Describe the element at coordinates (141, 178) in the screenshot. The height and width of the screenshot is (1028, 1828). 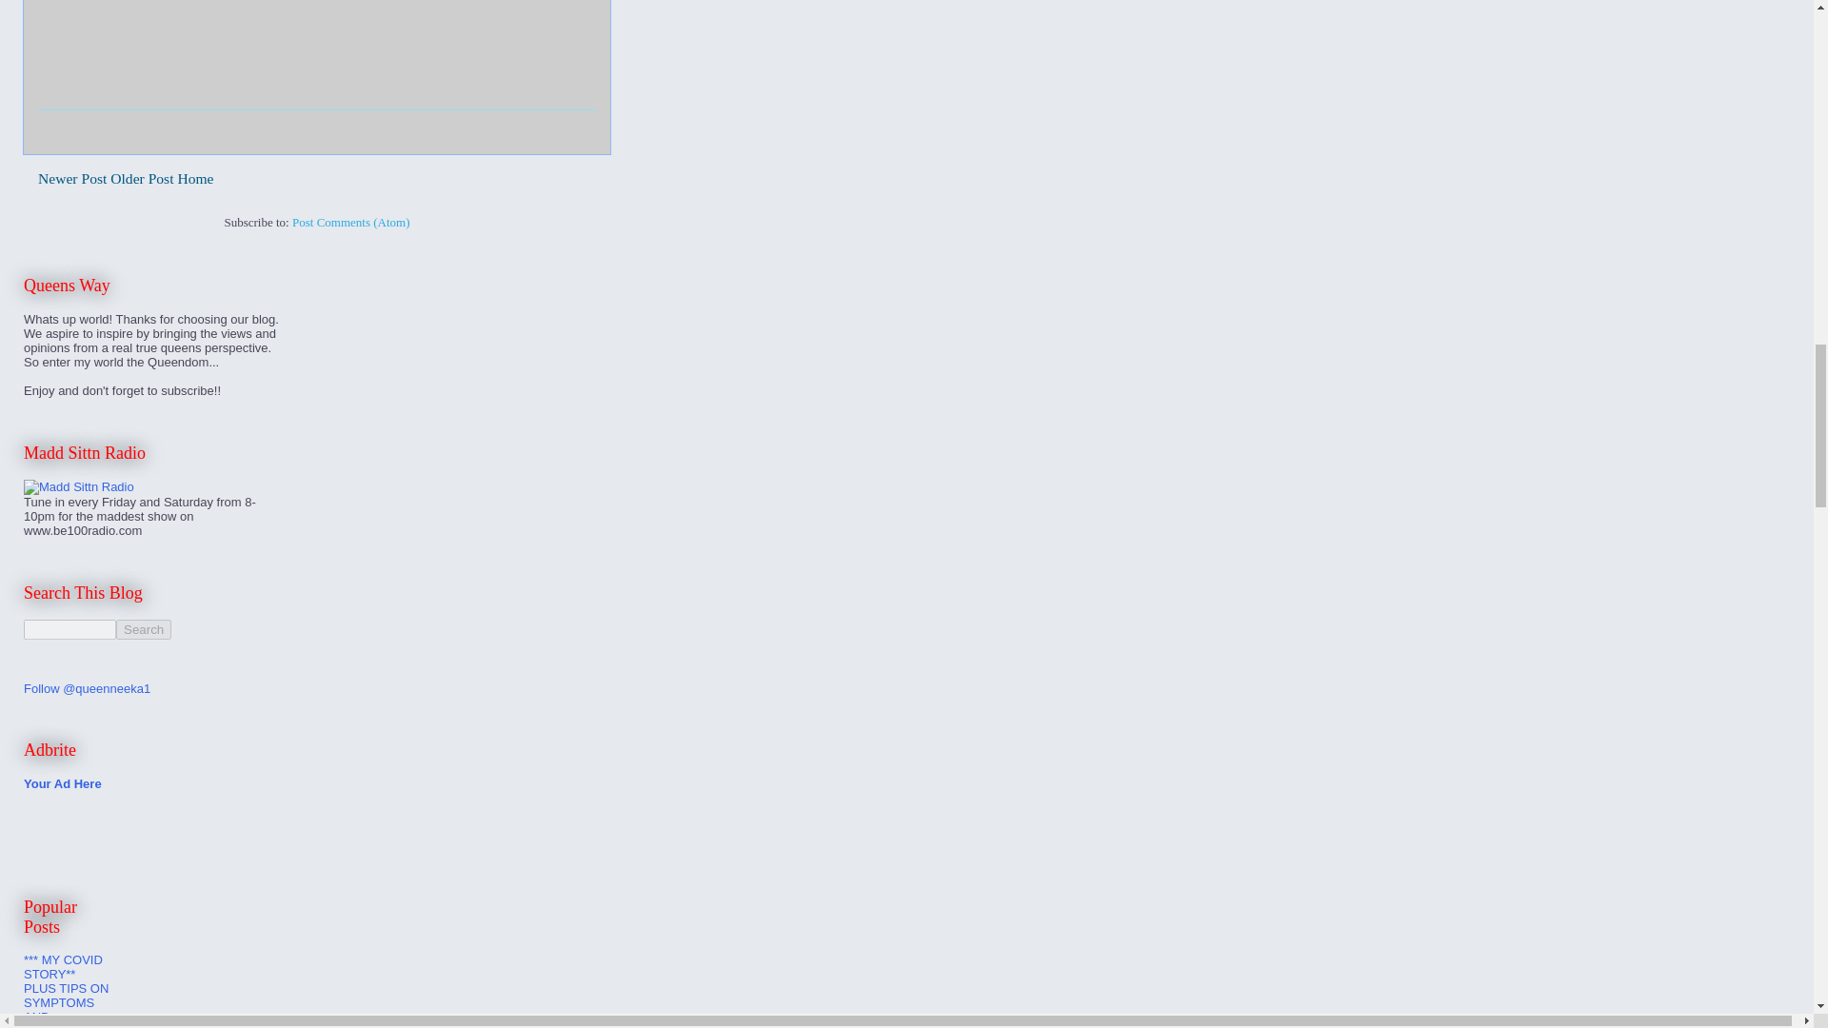
I see `Older Post` at that location.